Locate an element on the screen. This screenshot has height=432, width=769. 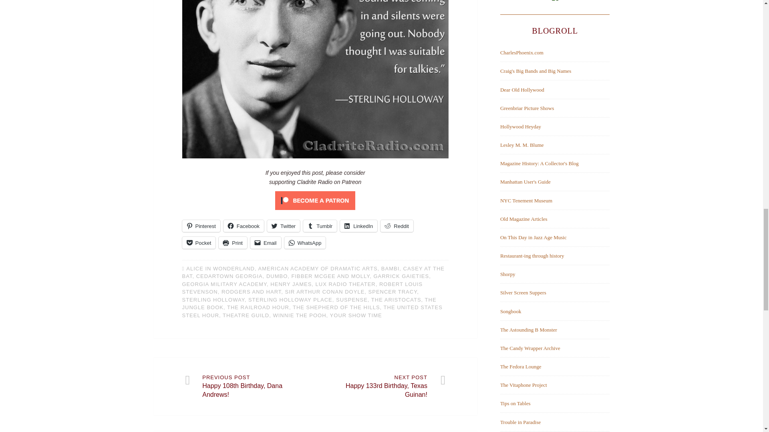
Click to share on LinkedIn is located at coordinates (358, 226).